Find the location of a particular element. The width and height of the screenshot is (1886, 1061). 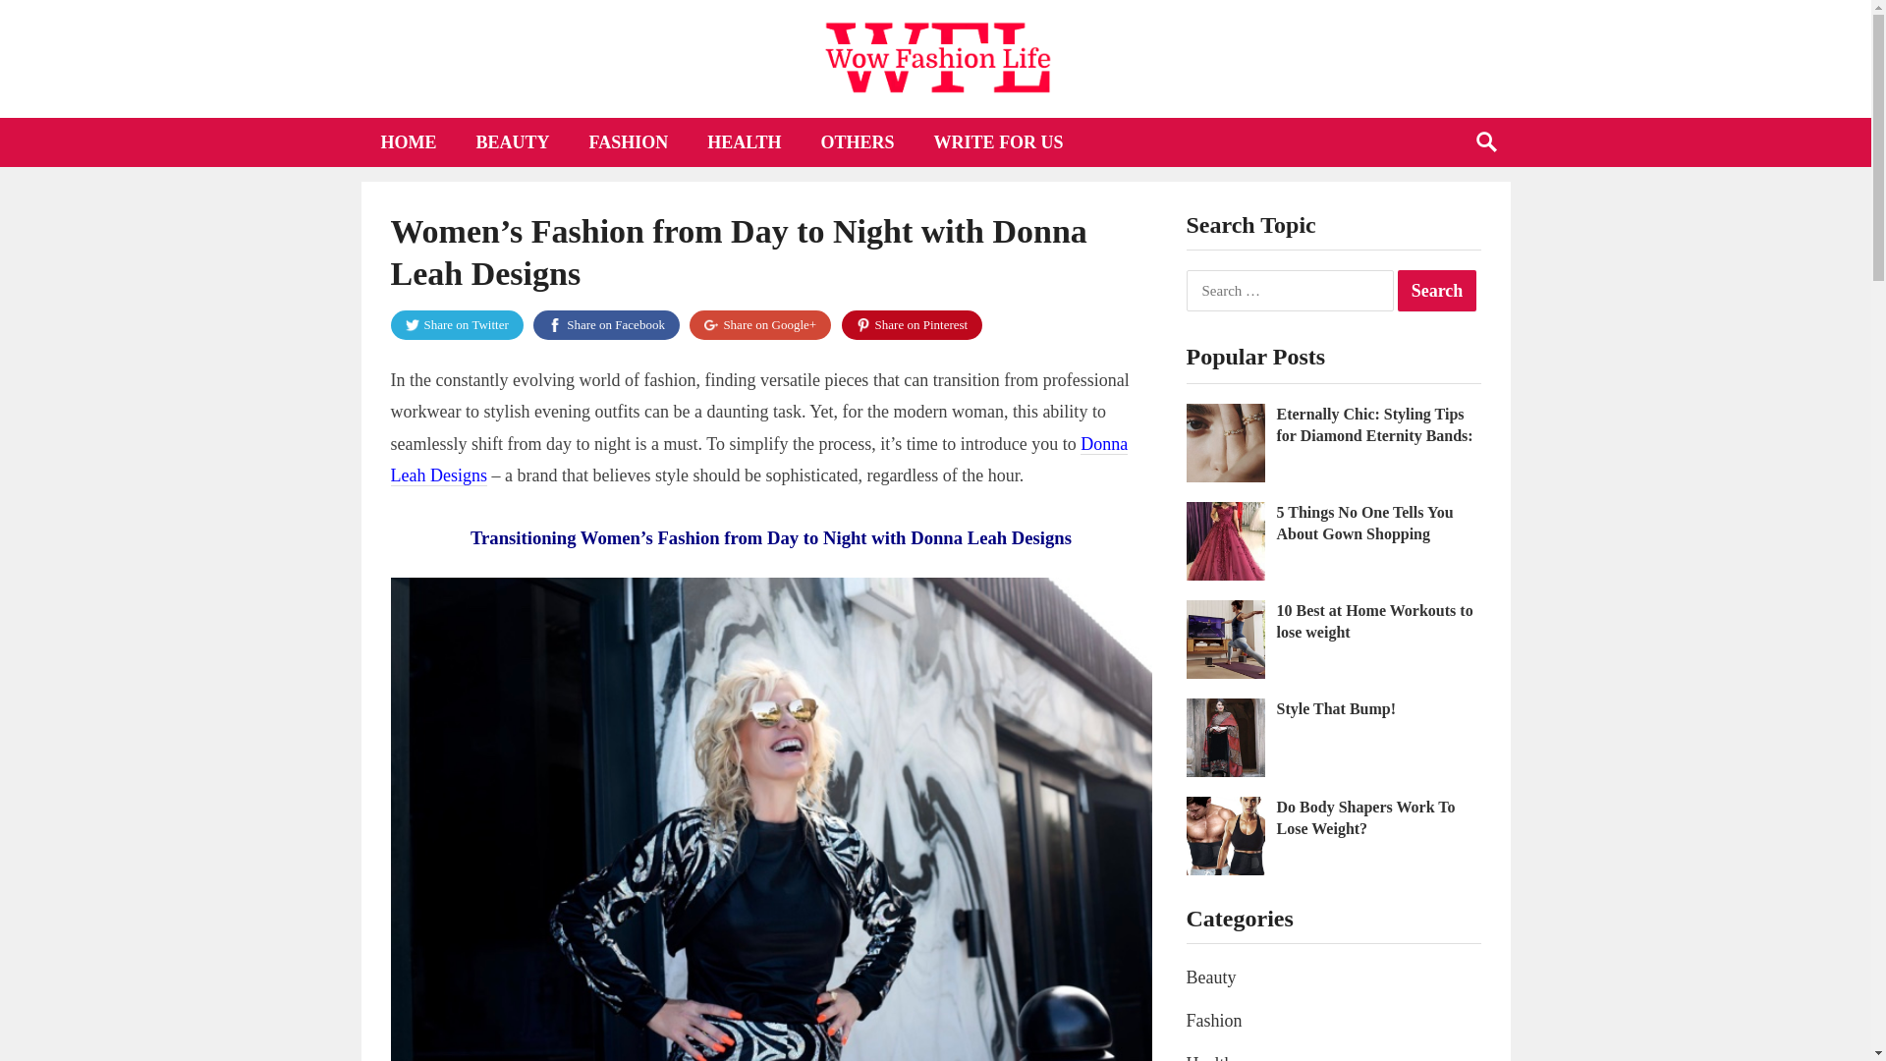

Share on Twitter is located at coordinates (457, 324).